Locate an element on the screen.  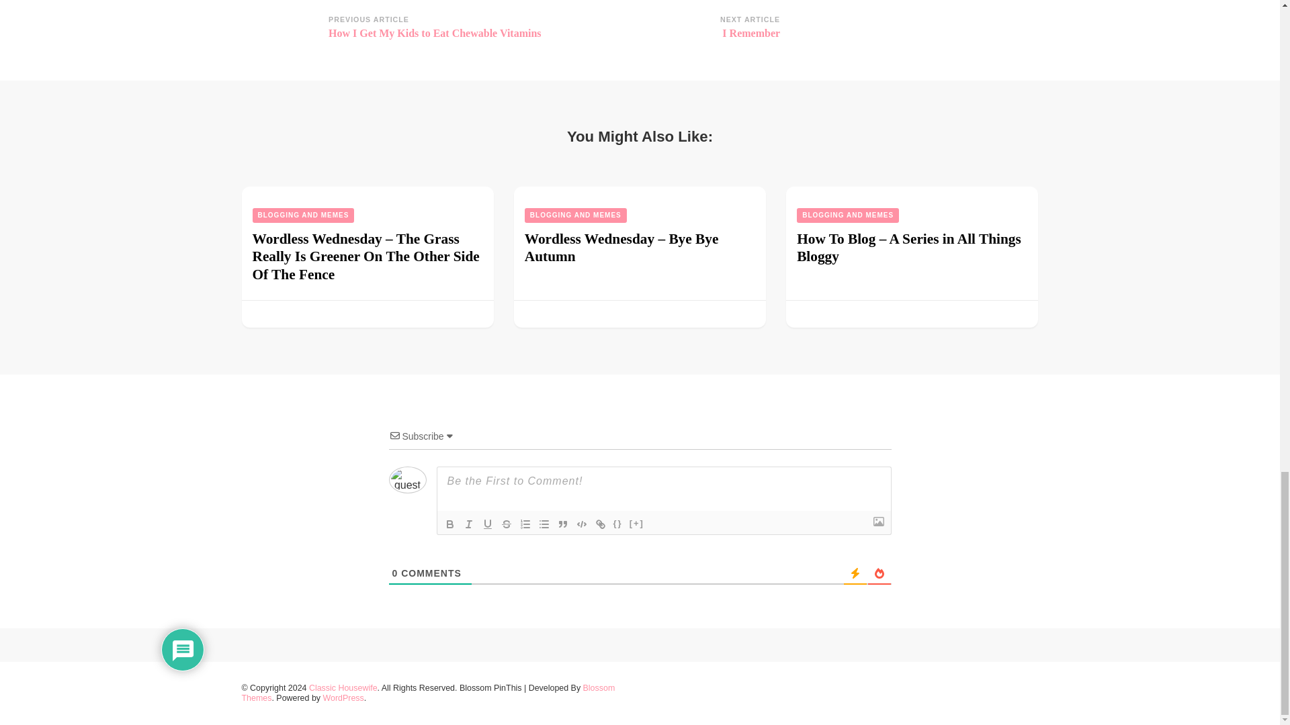
Underline is located at coordinates (488, 524).